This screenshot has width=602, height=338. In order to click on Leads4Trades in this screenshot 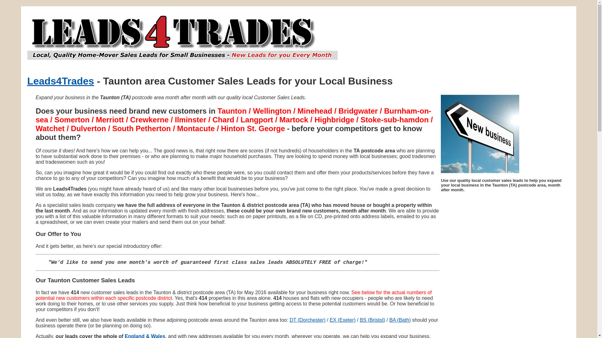, I will do `click(60, 81)`.